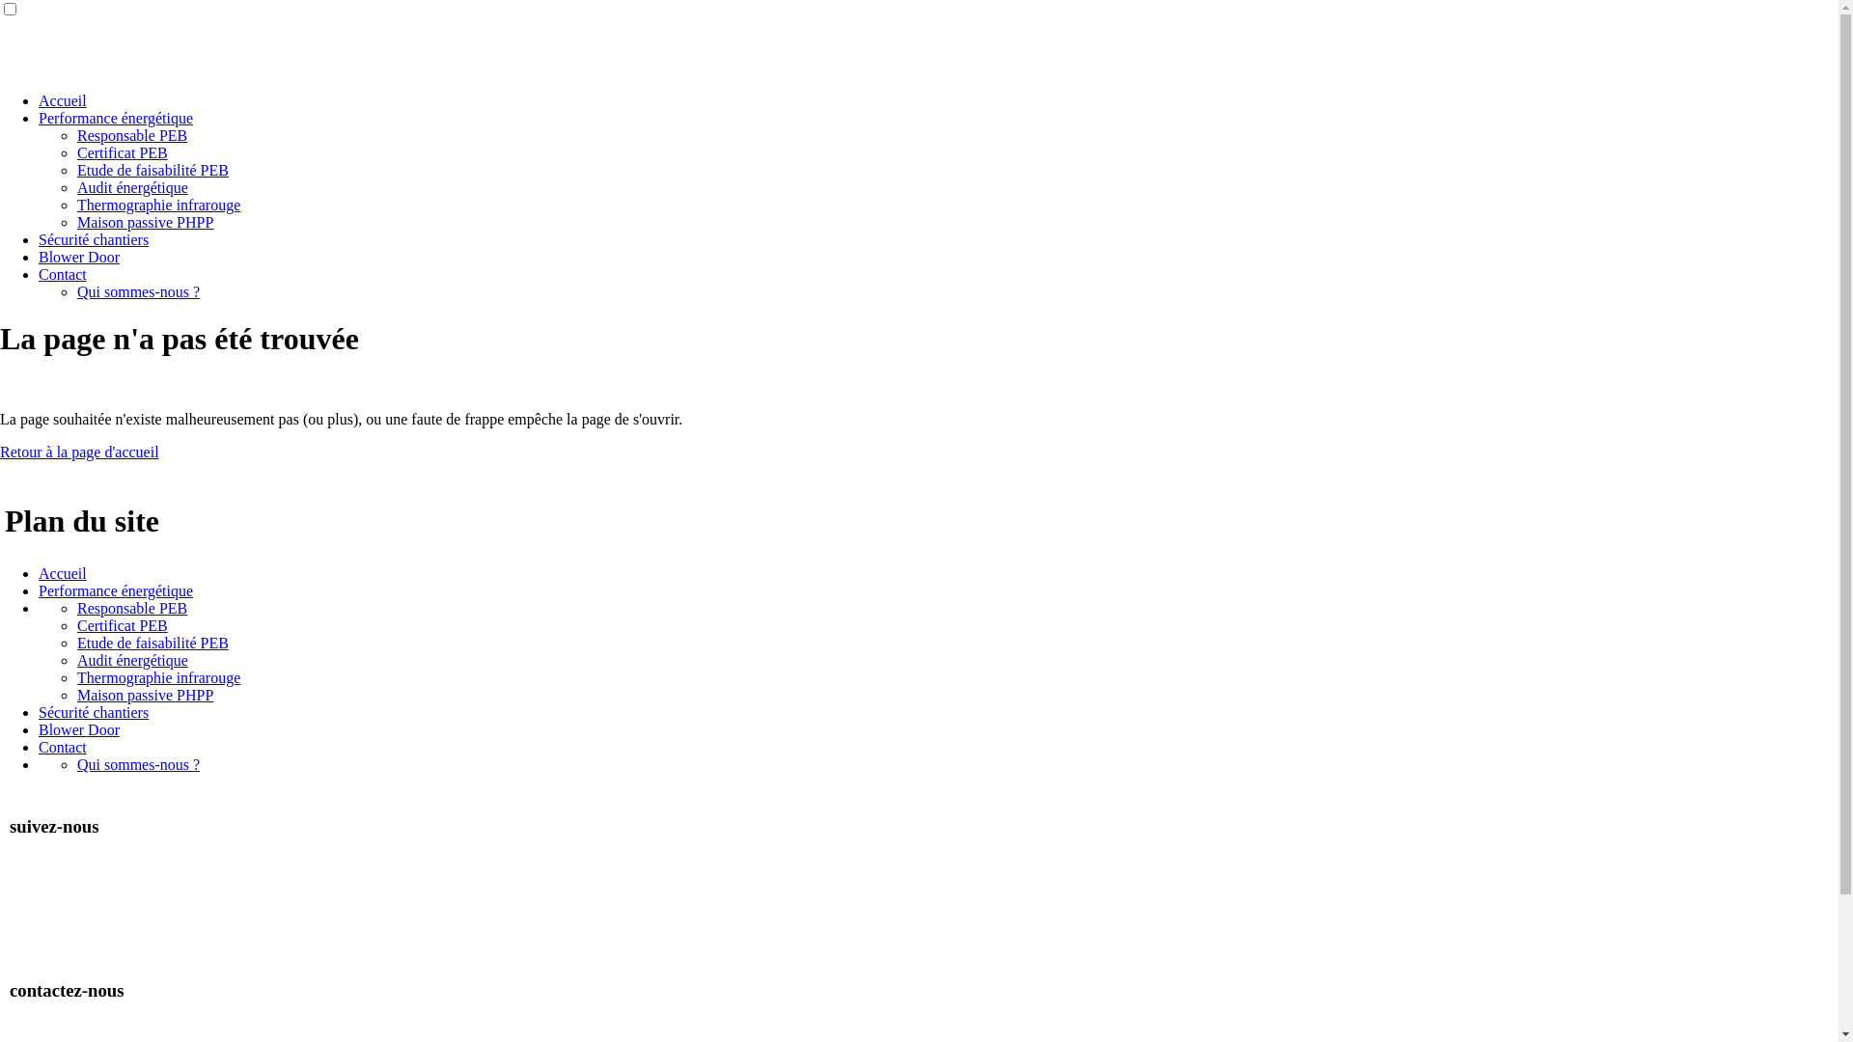 The height and width of the screenshot is (1042, 1853). I want to click on Maison passive PHPP, so click(145, 695).